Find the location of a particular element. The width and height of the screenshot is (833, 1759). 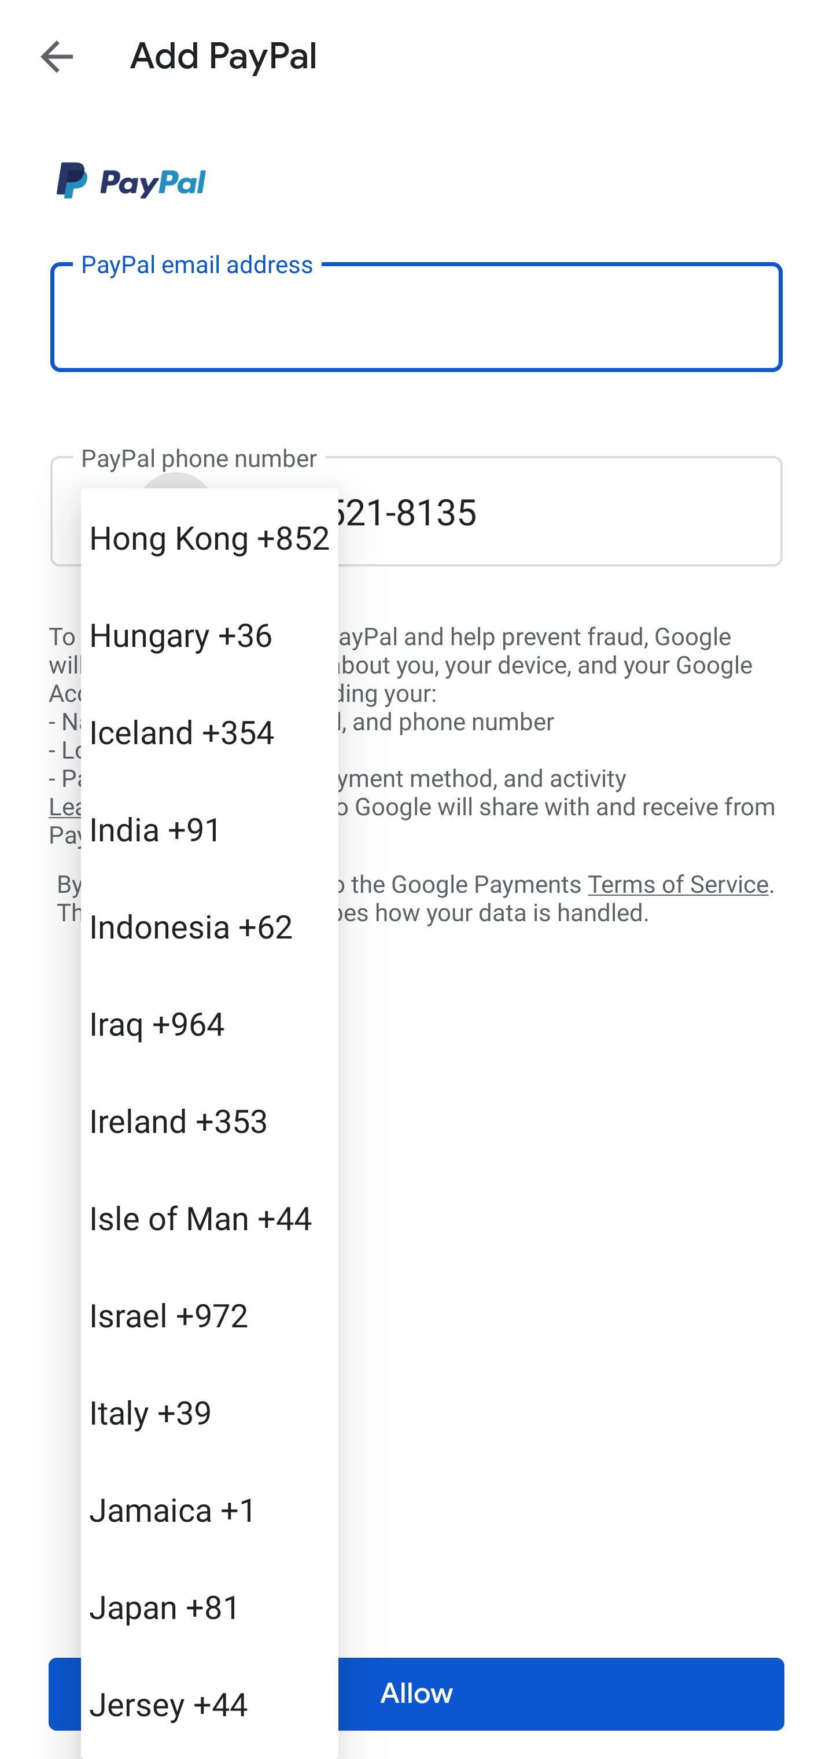

Ireland +353 is located at coordinates (209, 1119).